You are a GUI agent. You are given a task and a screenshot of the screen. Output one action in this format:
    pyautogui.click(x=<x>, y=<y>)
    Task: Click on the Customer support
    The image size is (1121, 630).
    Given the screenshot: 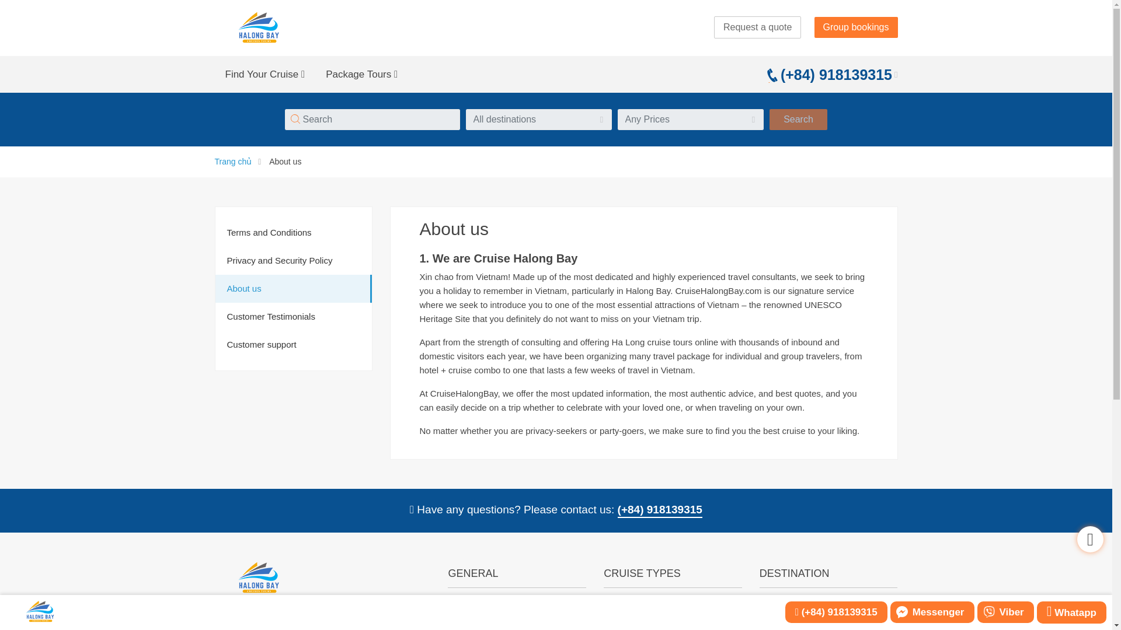 What is the action you would take?
    pyautogui.click(x=293, y=344)
    